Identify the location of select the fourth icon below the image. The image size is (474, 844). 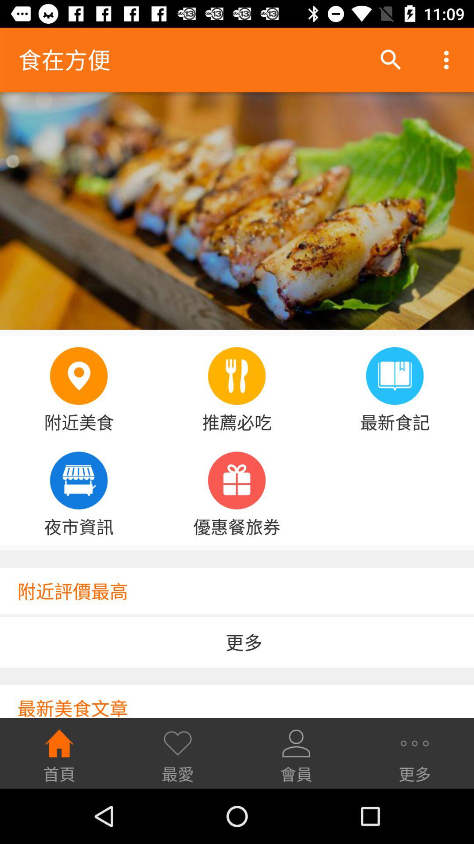
(79, 480).